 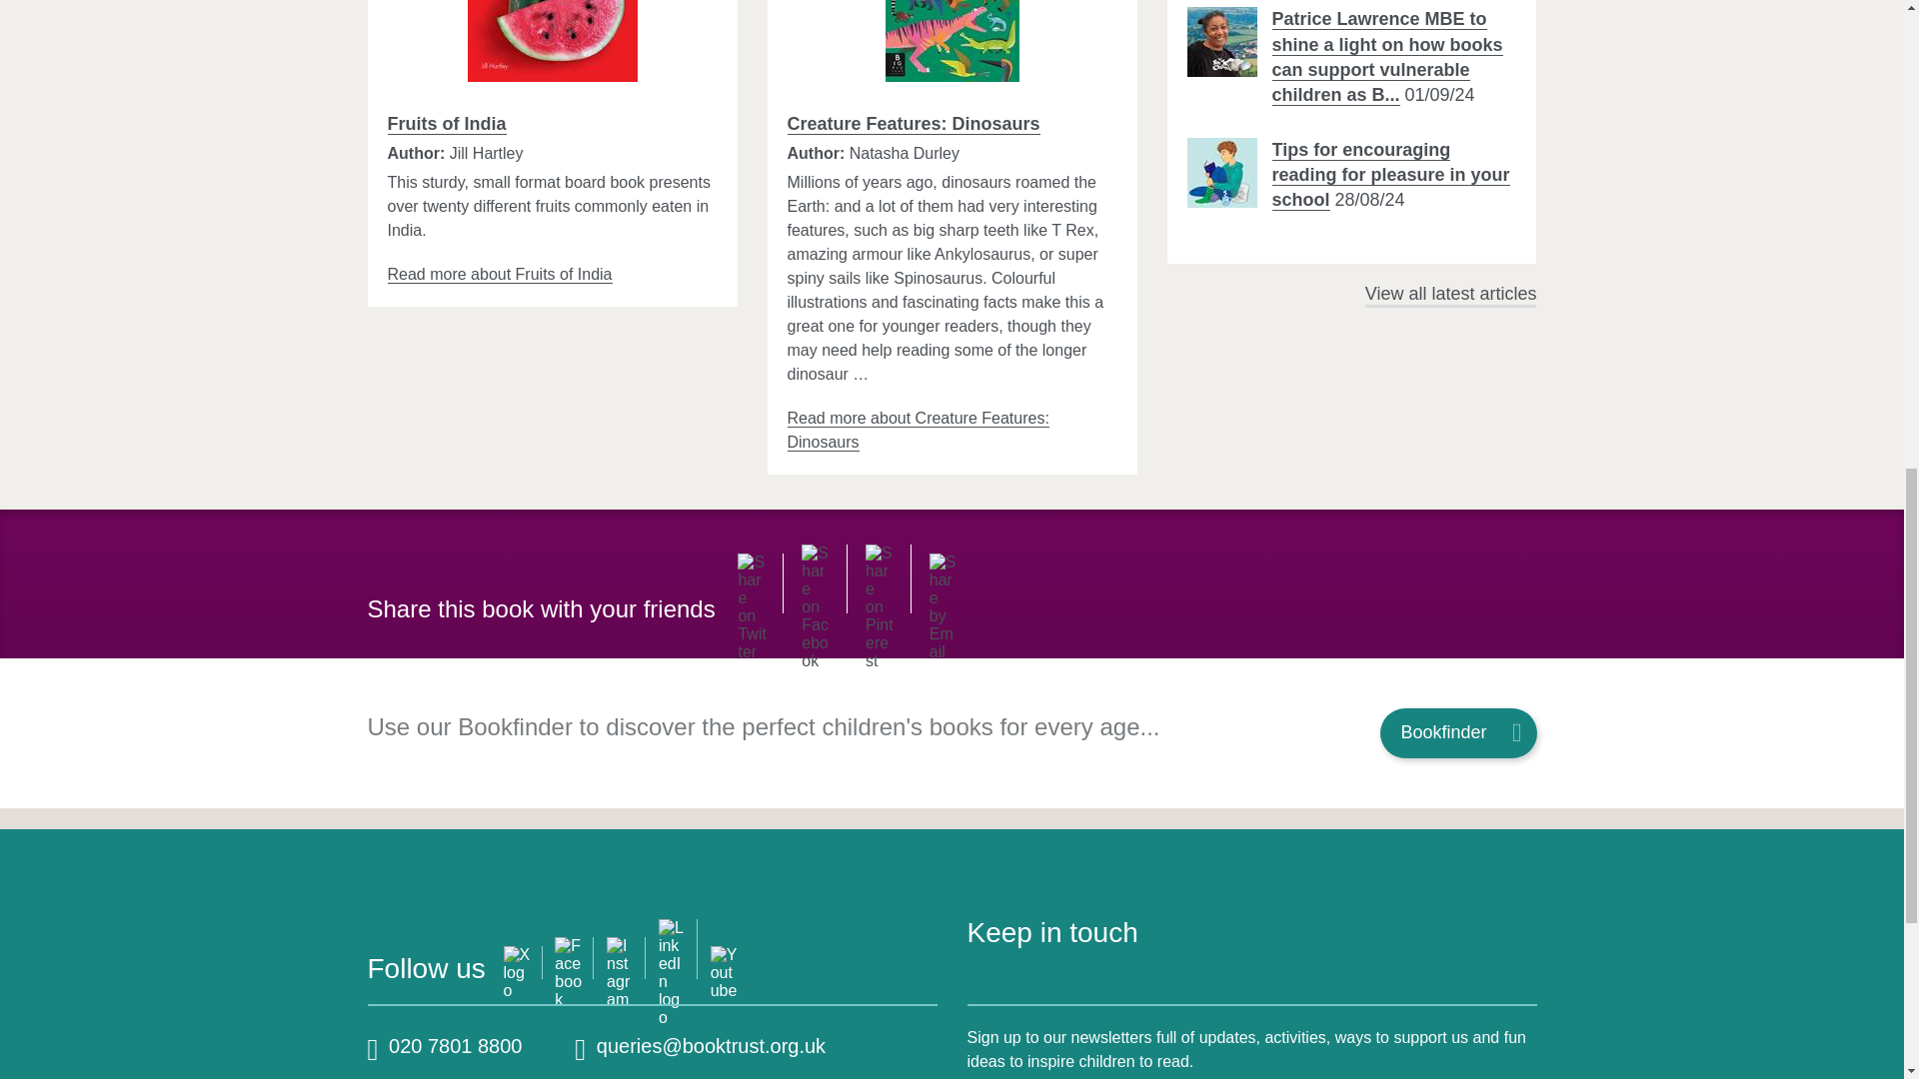 I want to click on Fruits of India, so click(x=500, y=274).